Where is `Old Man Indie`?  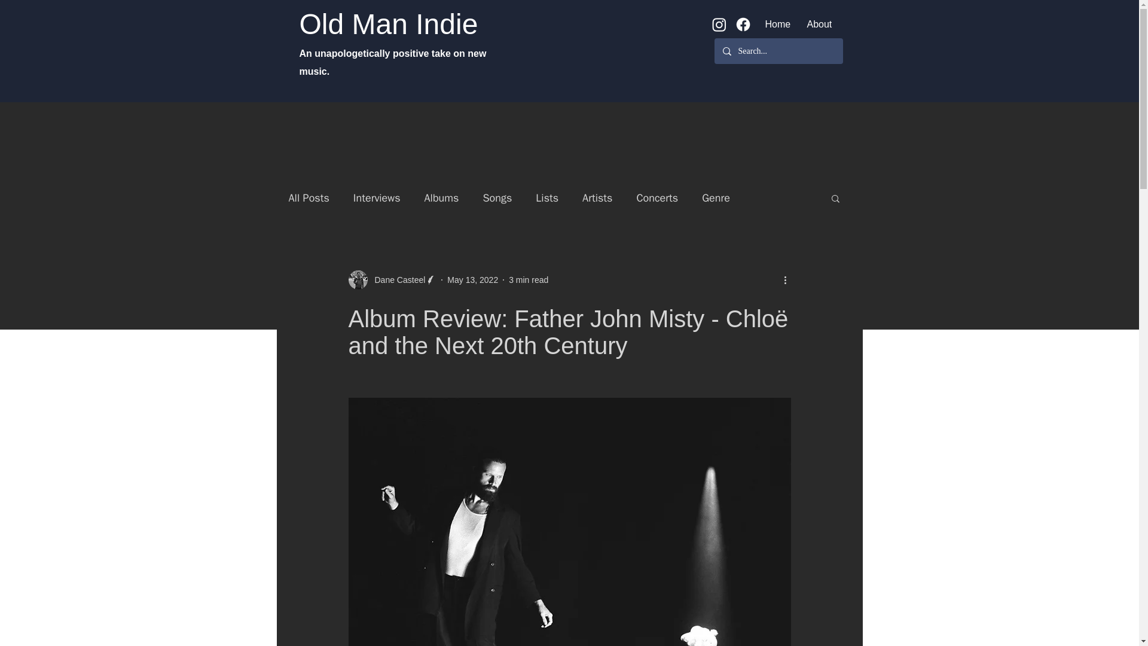 Old Man Indie is located at coordinates (387, 24).